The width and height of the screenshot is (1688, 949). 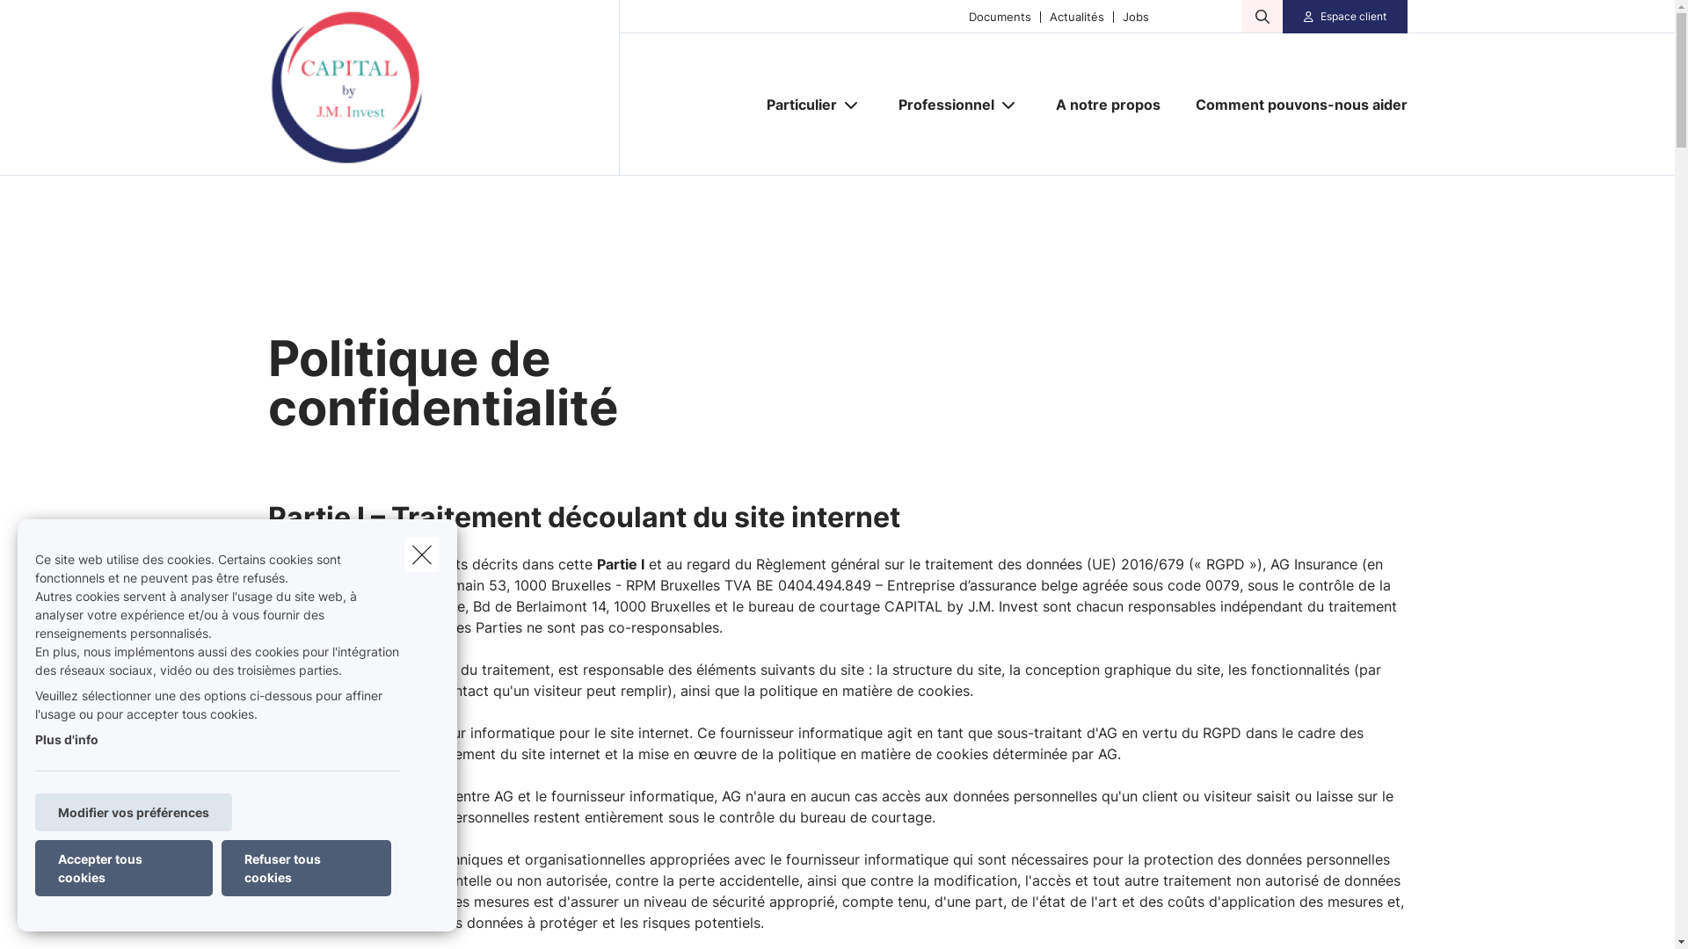 What do you see at coordinates (1354, 17) in the screenshot?
I see `Espace client` at bounding box center [1354, 17].